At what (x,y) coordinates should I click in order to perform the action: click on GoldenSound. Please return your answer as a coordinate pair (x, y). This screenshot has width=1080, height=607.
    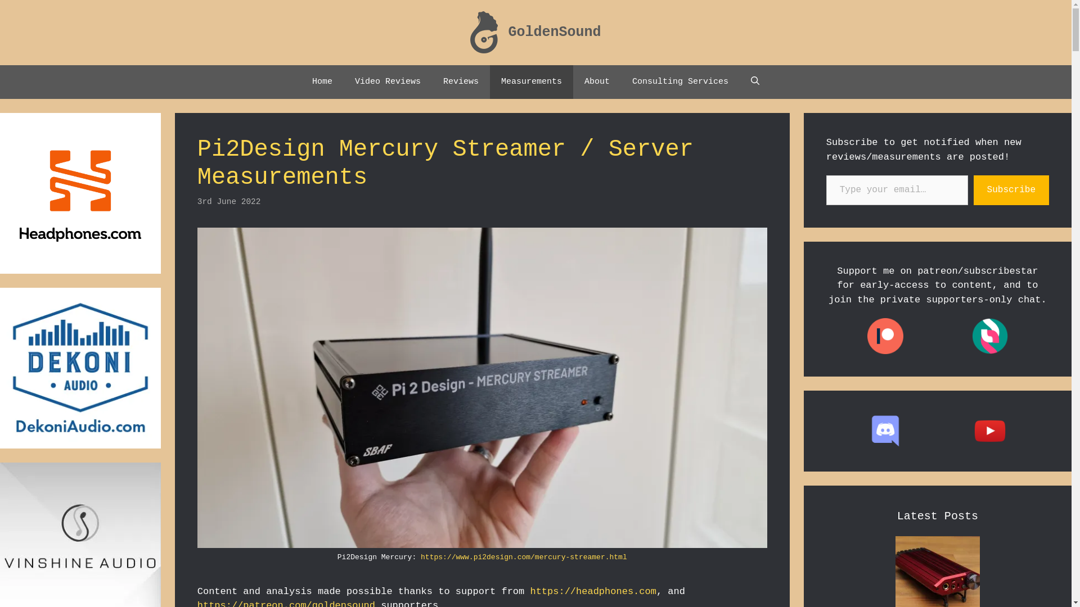
    Looking at the image, I should click on (484, 33).